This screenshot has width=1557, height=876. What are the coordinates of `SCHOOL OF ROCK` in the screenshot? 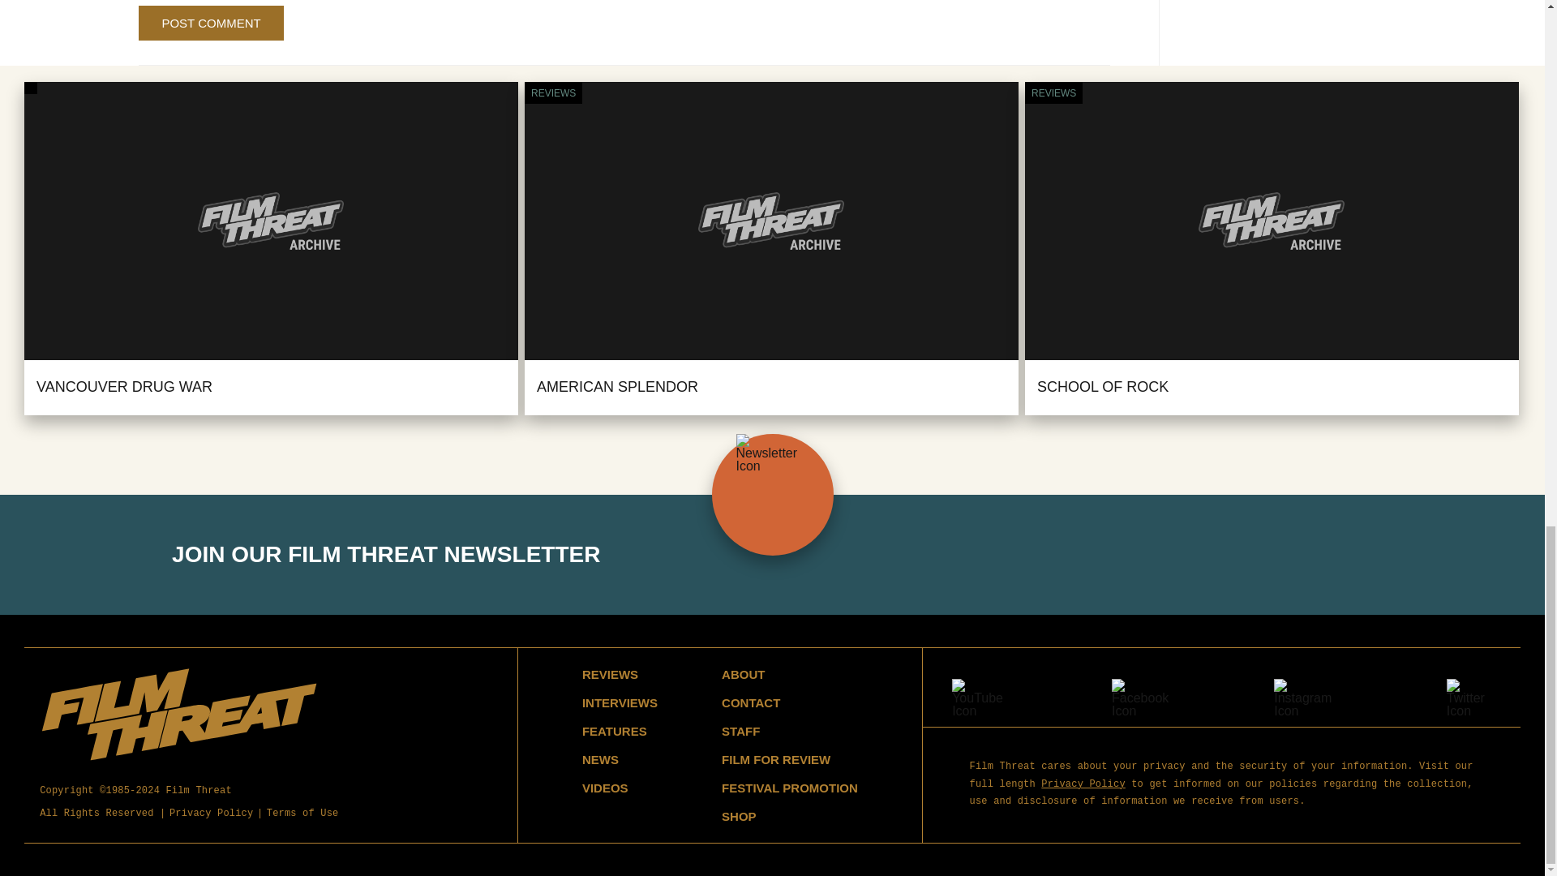 It's located at (1103, 386).